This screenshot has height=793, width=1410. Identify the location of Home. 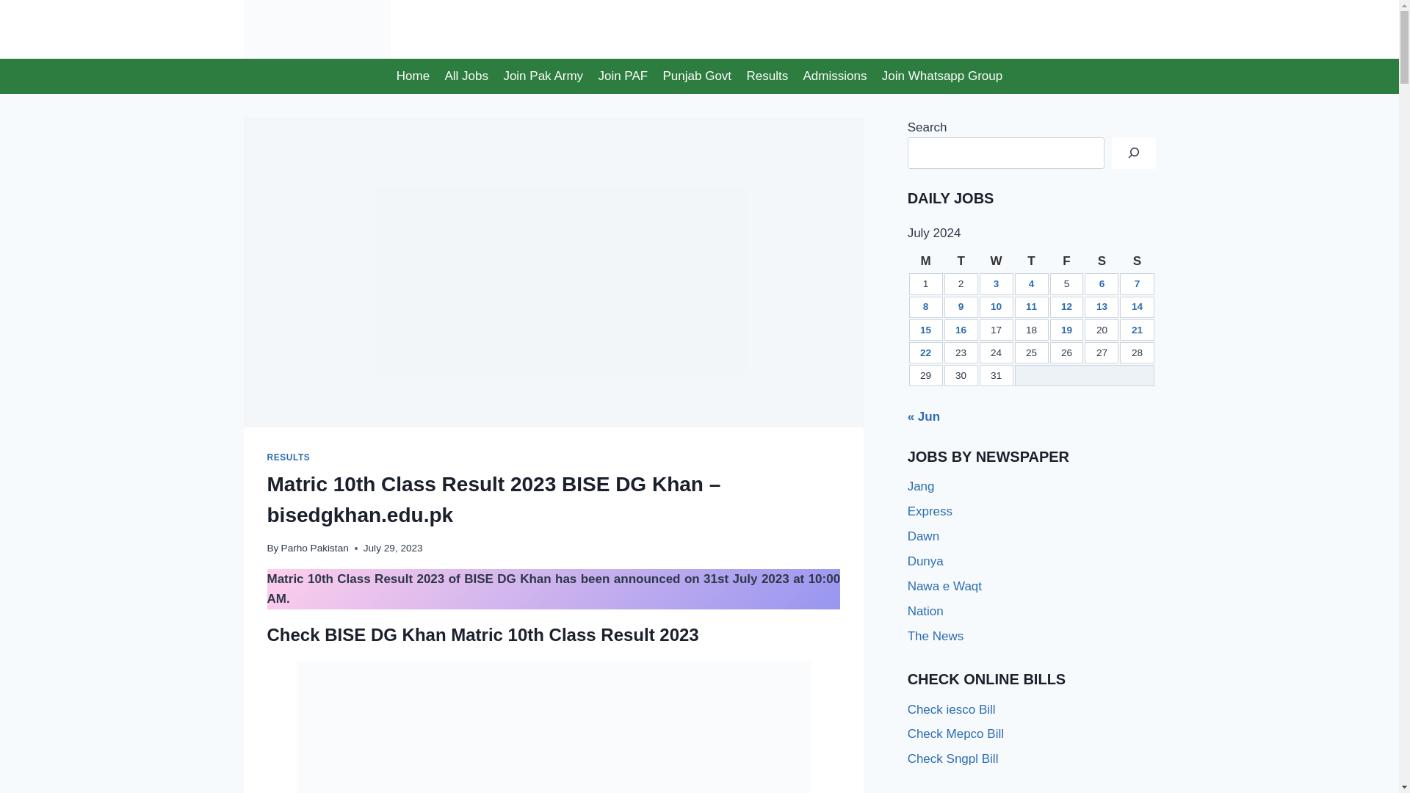
(413, 76).